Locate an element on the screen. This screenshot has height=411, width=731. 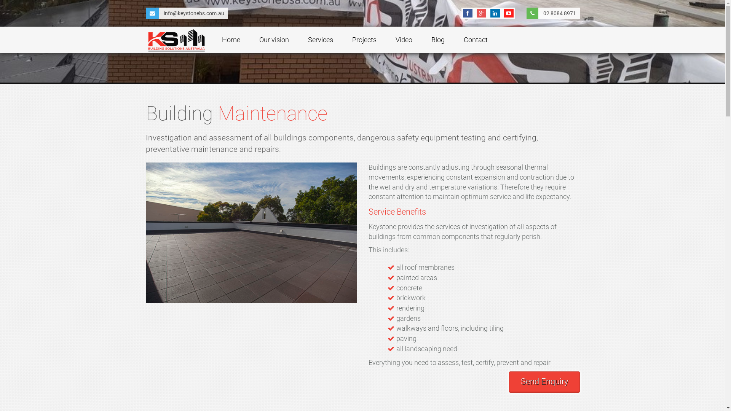
Video is located at coordinates (404, 40).